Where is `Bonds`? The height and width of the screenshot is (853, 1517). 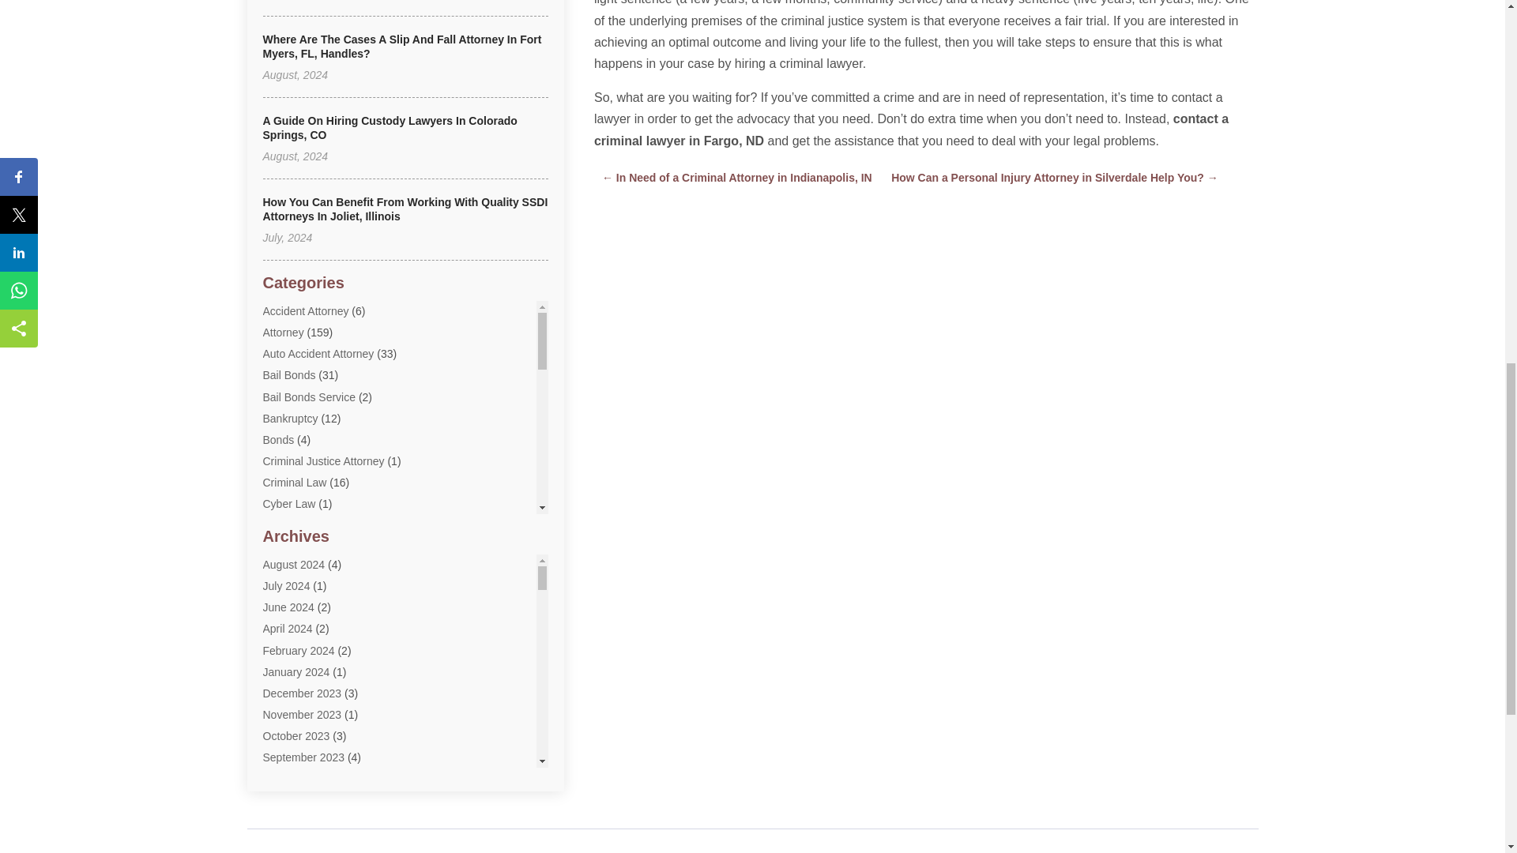 Bonds is located at coordinates (278, 439).